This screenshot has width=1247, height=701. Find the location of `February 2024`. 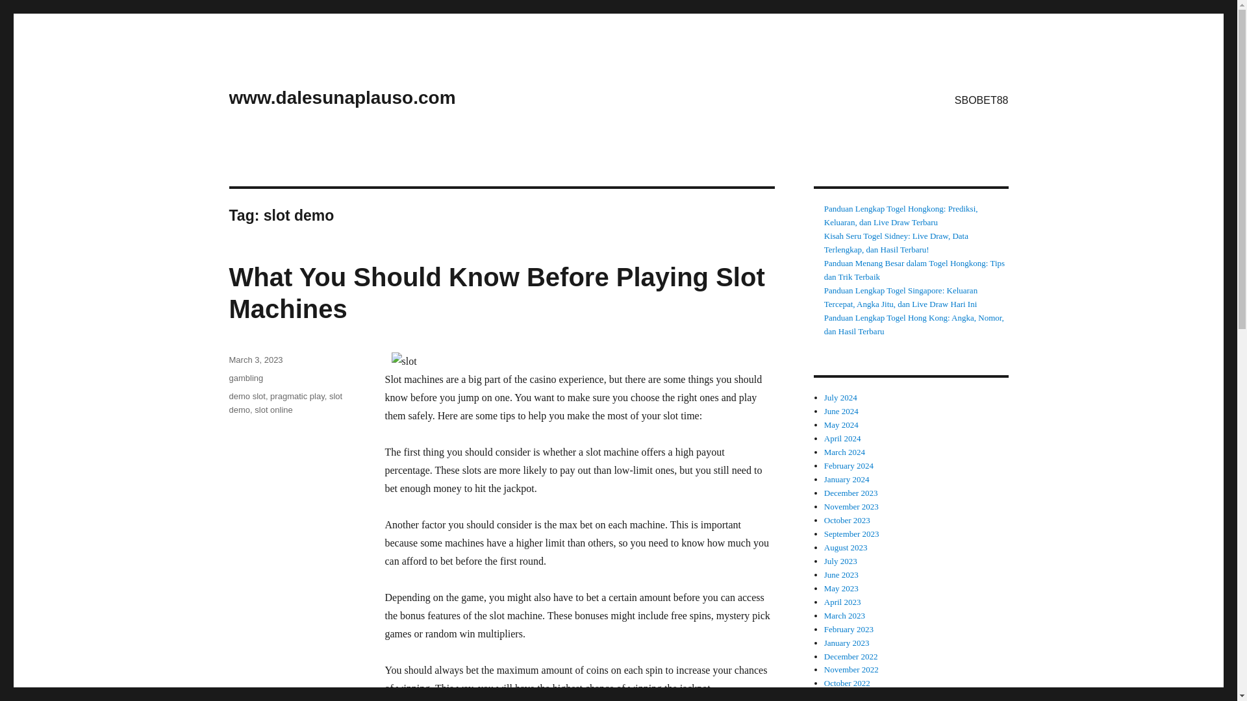

February 2024 is located at coordinates (849, 465).